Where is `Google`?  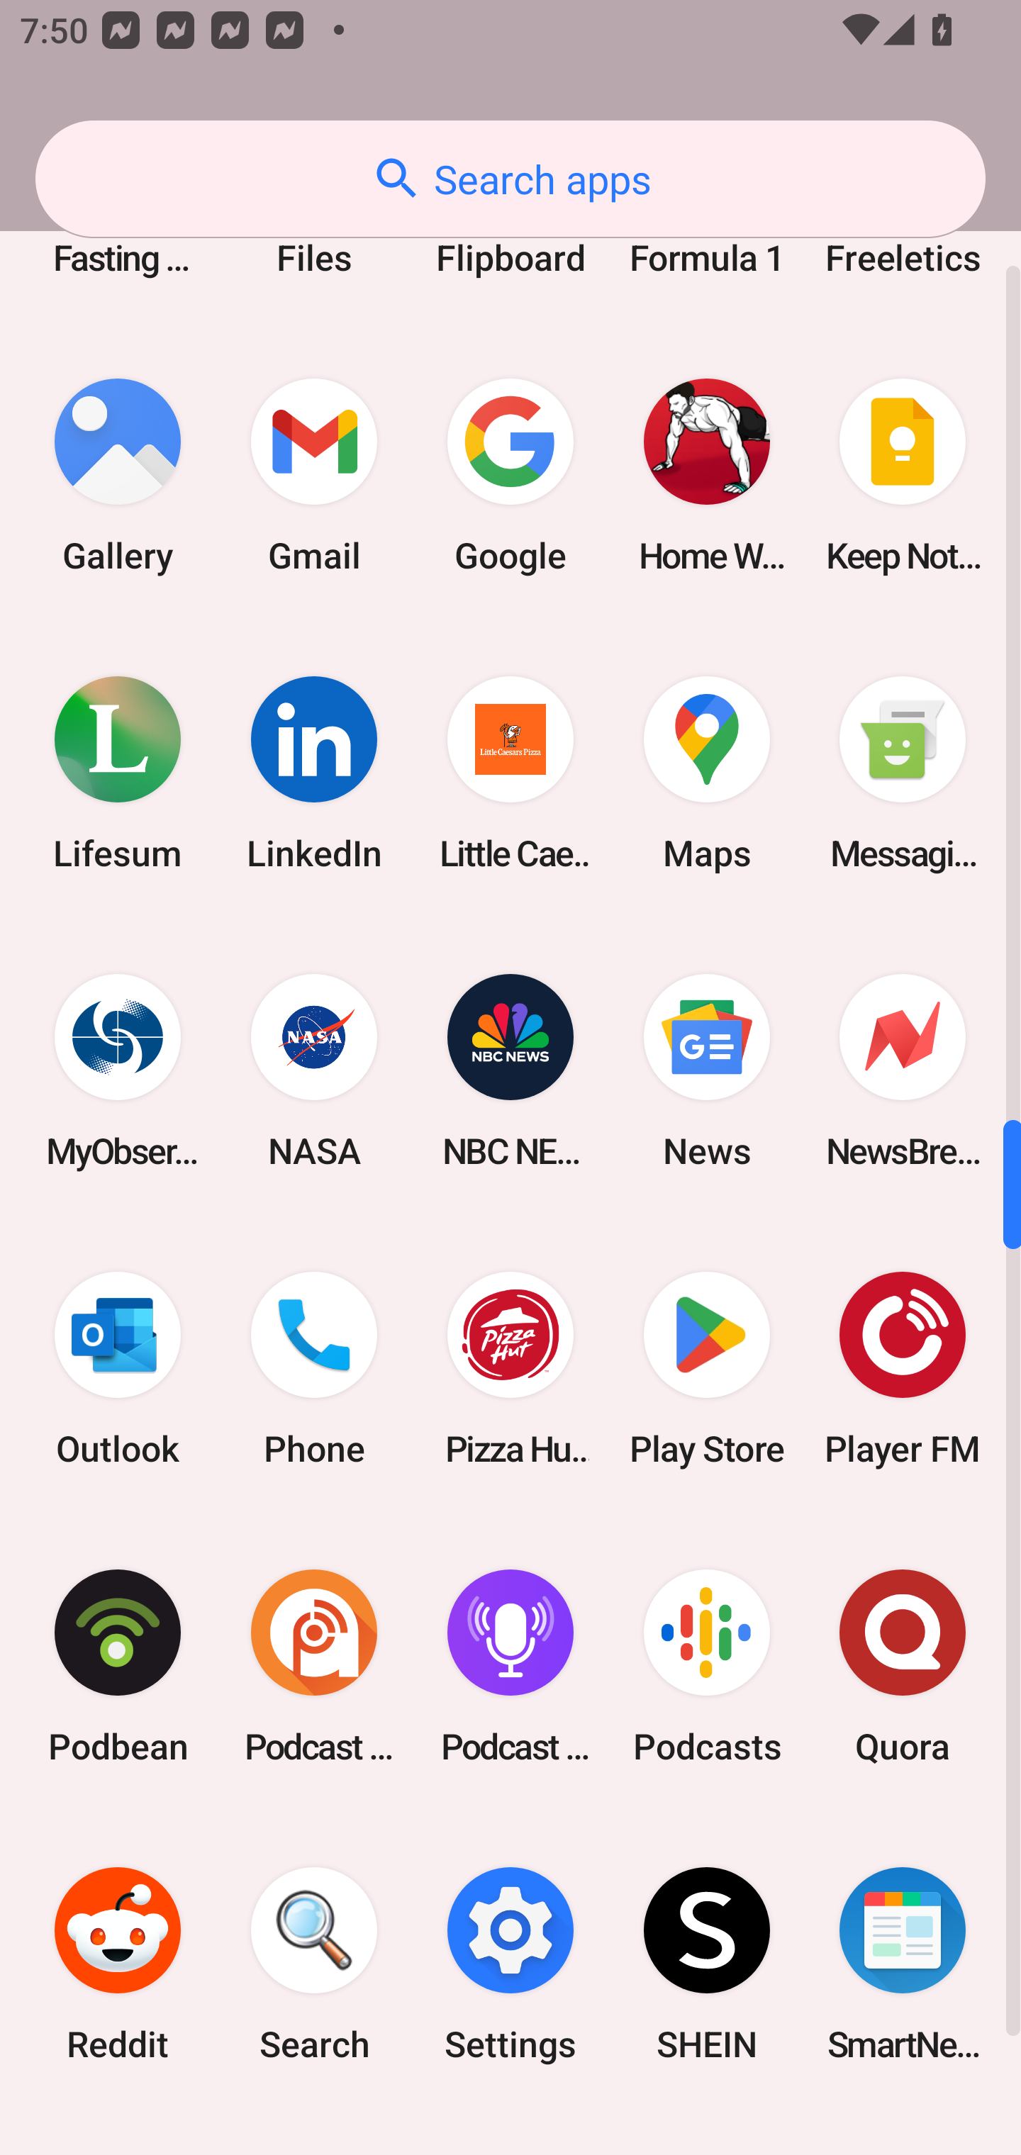 Google is located at coordinates (510, 476).